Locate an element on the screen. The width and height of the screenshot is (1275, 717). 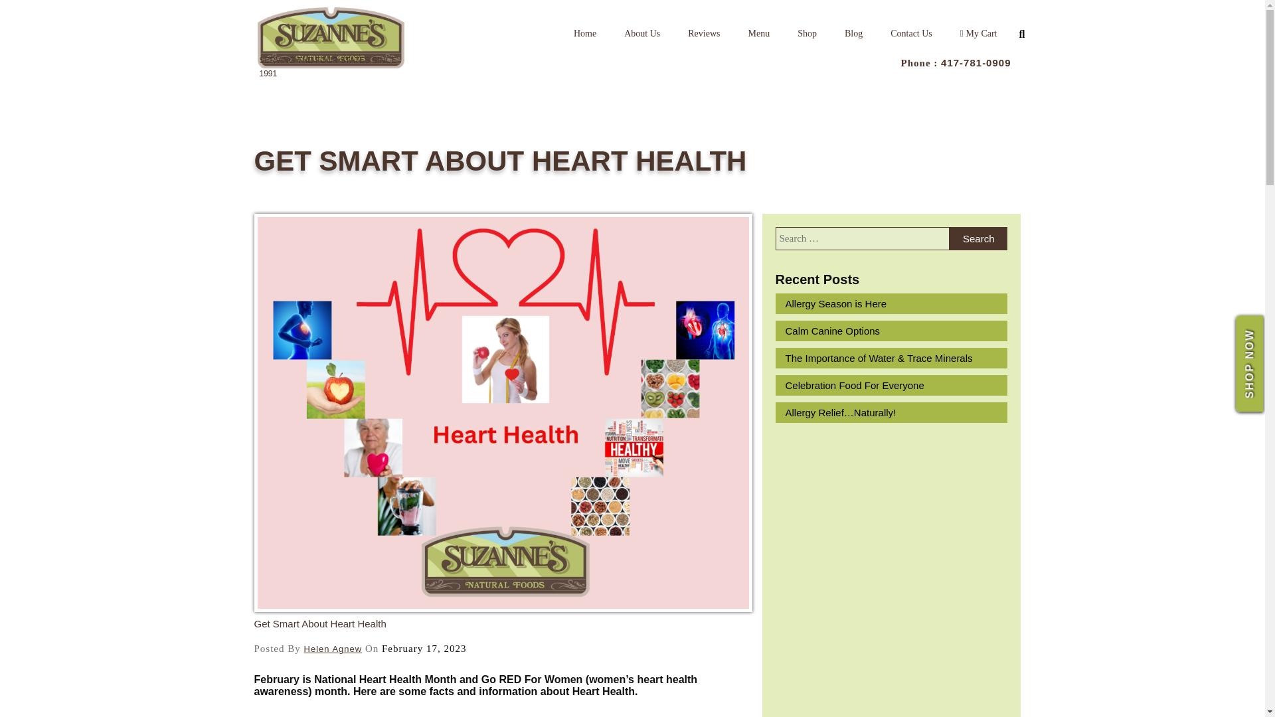
417-781-0909 is located at coordinates (976, 62).